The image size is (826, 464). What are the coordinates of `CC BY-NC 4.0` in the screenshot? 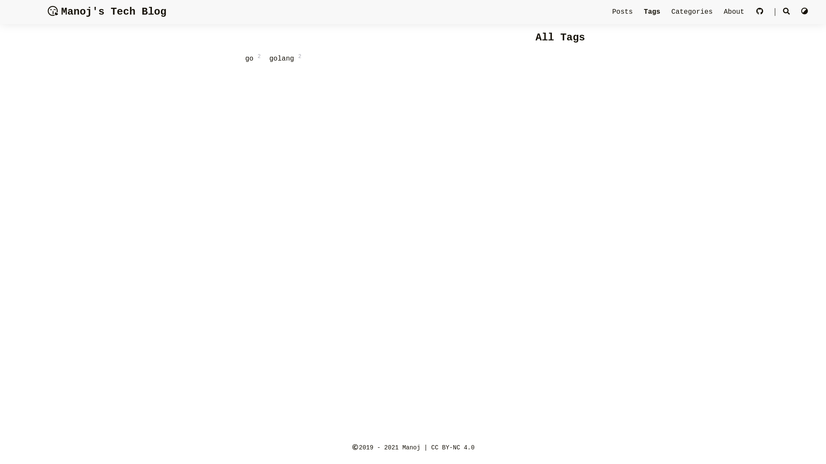 It's located at (453, 448).